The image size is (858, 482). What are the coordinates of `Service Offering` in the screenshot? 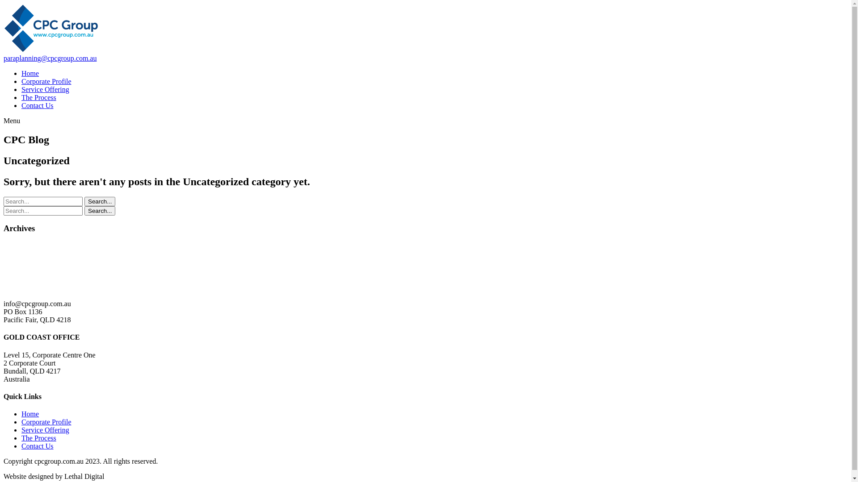 It's located at (46, 430).